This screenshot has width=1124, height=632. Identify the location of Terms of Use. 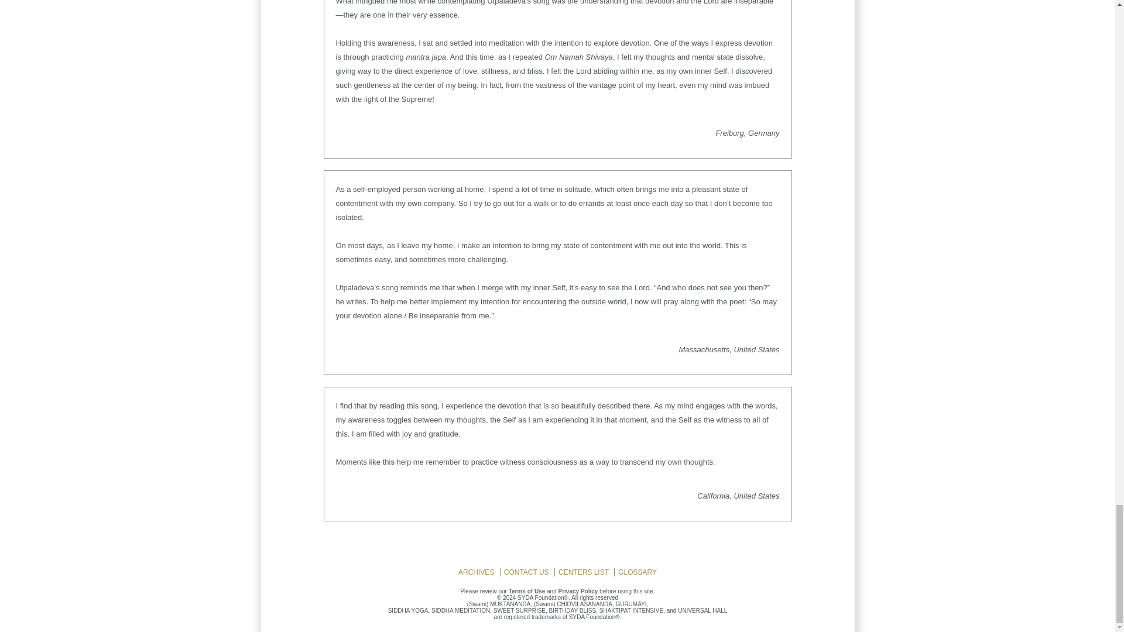
(527, 591).